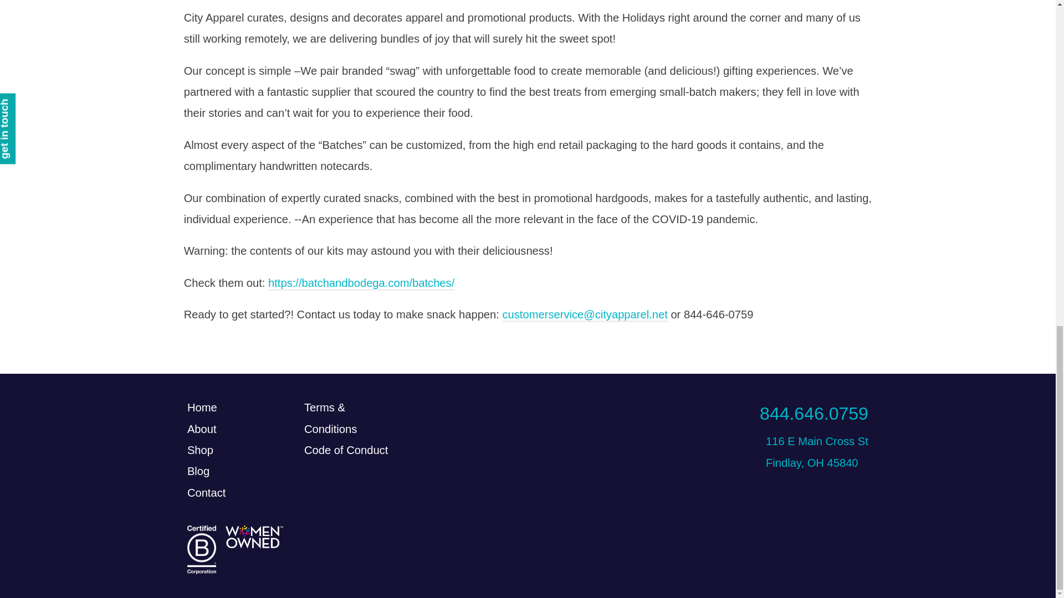 Image resolution: width=1064 pixels, height=598 pixels. Describe the element at coordinates (346, 450) in the screenshot. I see `Code of Conduct` at that location.